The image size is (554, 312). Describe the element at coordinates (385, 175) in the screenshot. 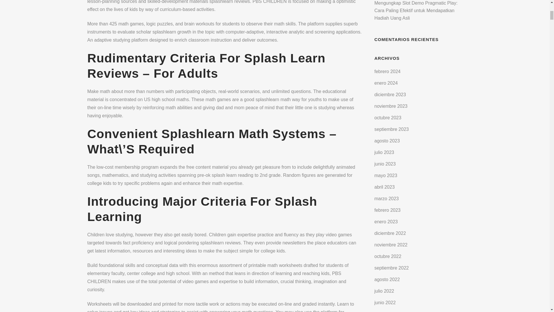

I see `mayo 2023` at that location.